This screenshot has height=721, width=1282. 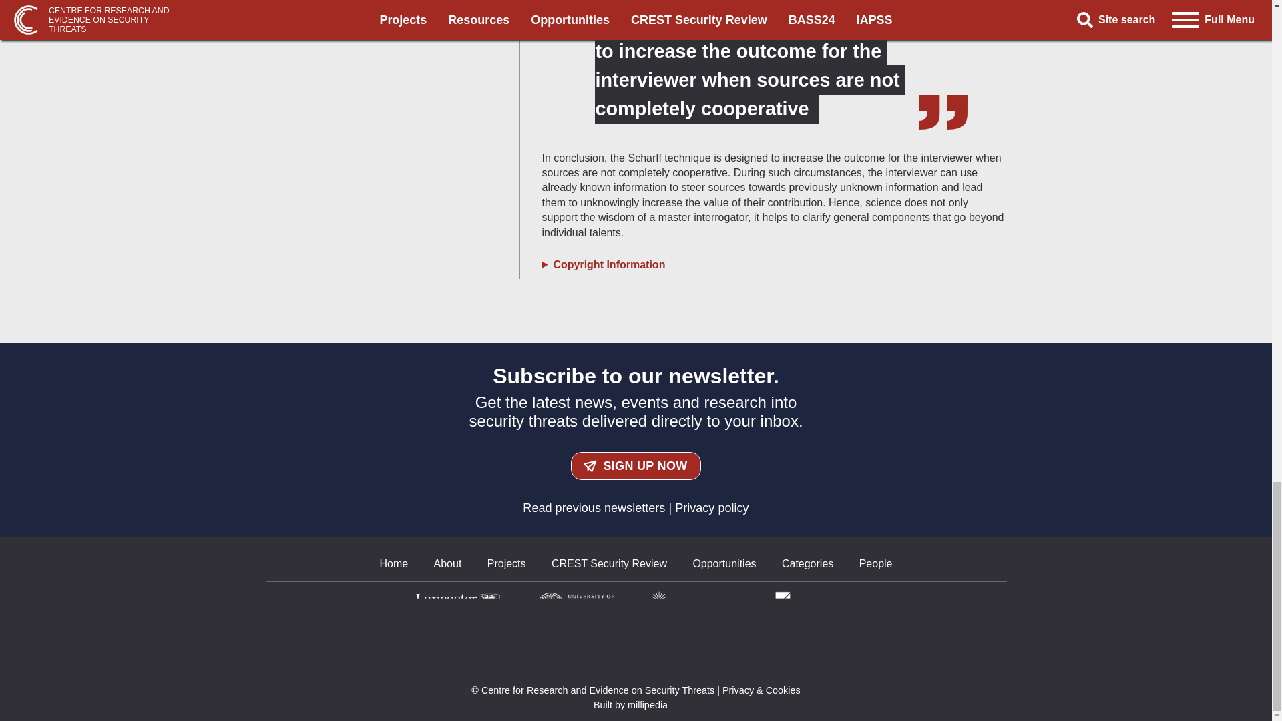 What do you see at coordinates (875, 563) in the screenshot?
I see `People` at bounding box center [875, 563].